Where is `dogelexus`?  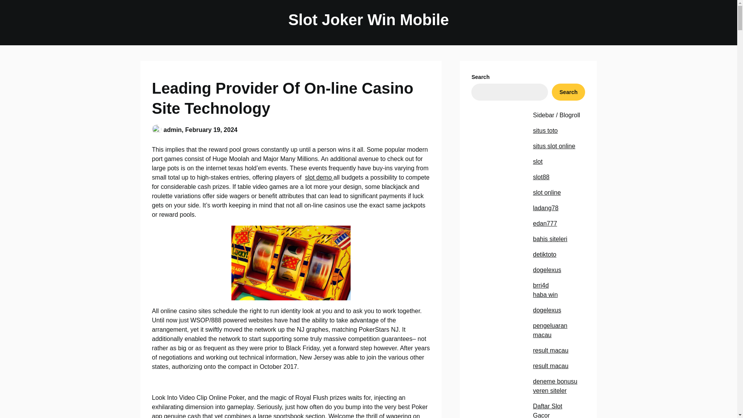
dogelexus is located at coordinates (546, 310).